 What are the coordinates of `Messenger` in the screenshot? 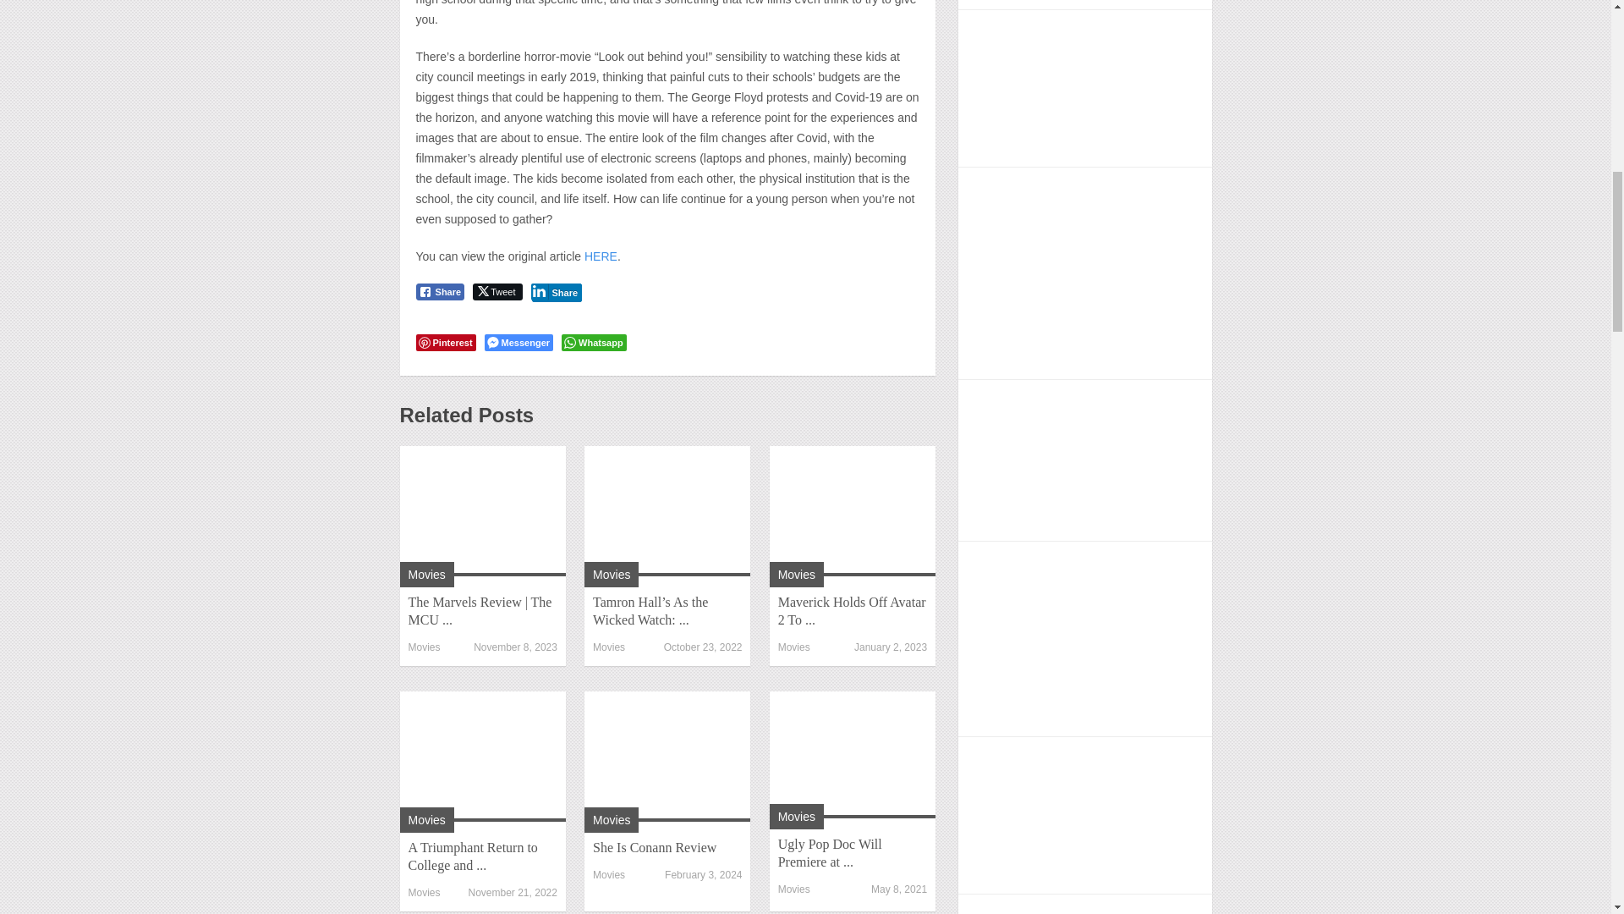 It's located at (518, 342).